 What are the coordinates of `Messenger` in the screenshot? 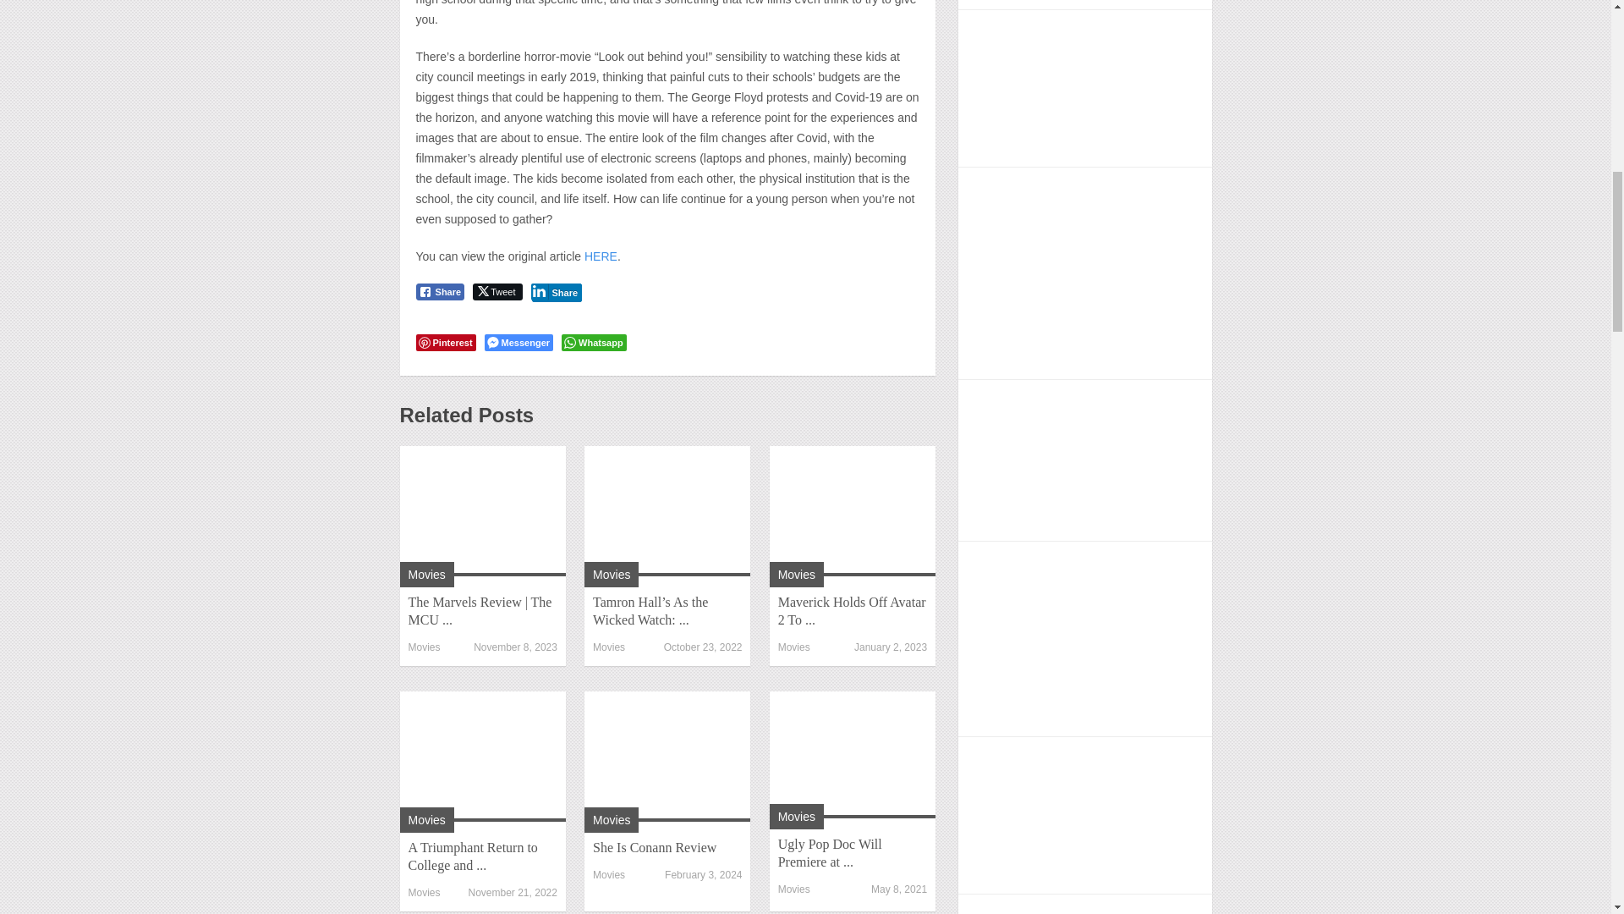 It's located at (518, 342).